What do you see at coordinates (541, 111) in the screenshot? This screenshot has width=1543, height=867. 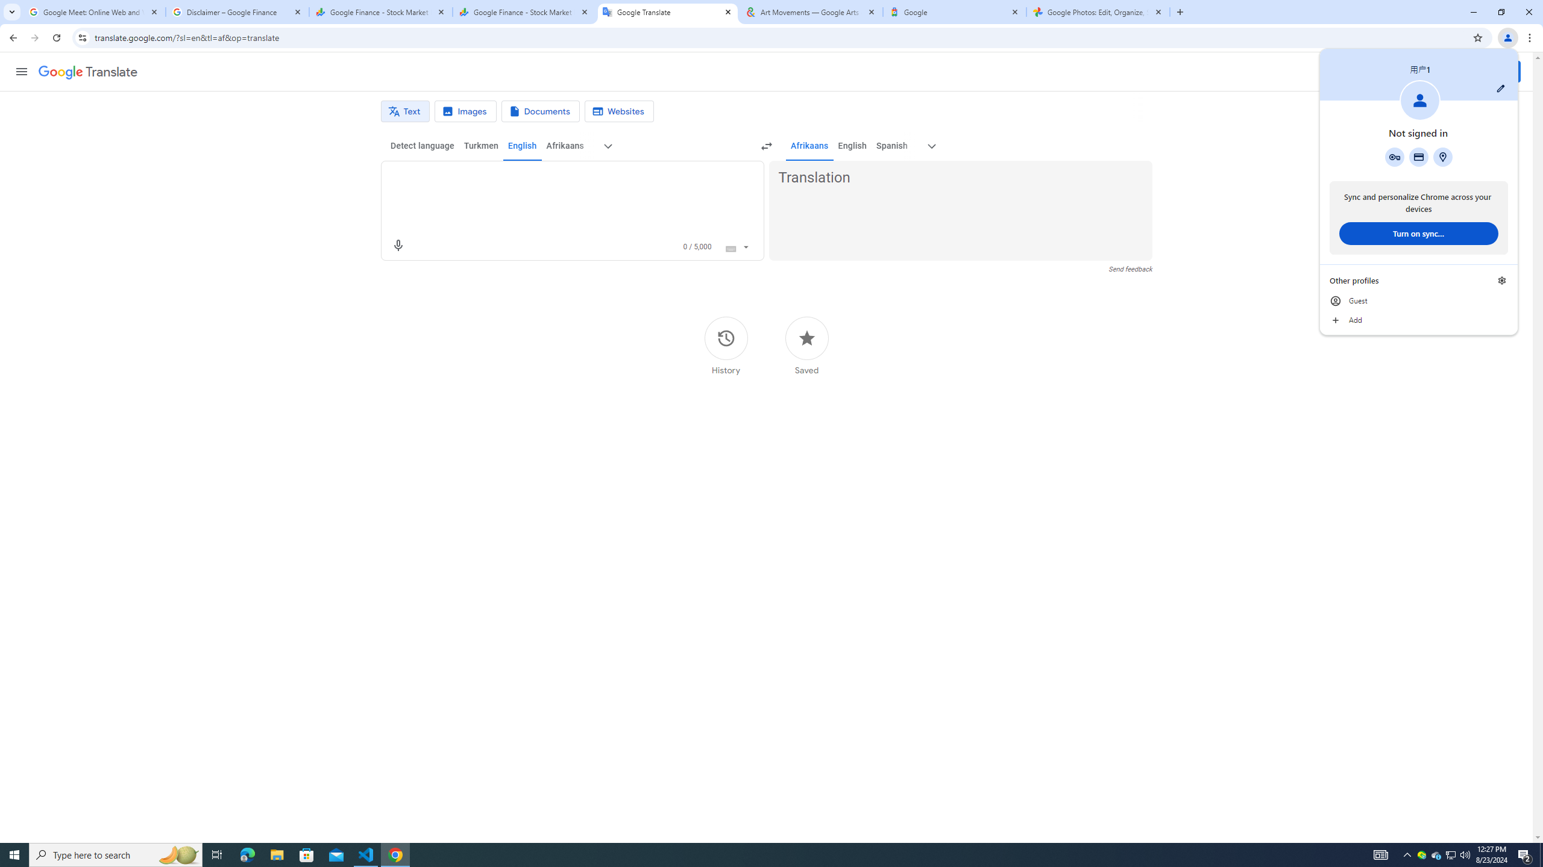 I see `Document translation` at bounding box center [541, 111].